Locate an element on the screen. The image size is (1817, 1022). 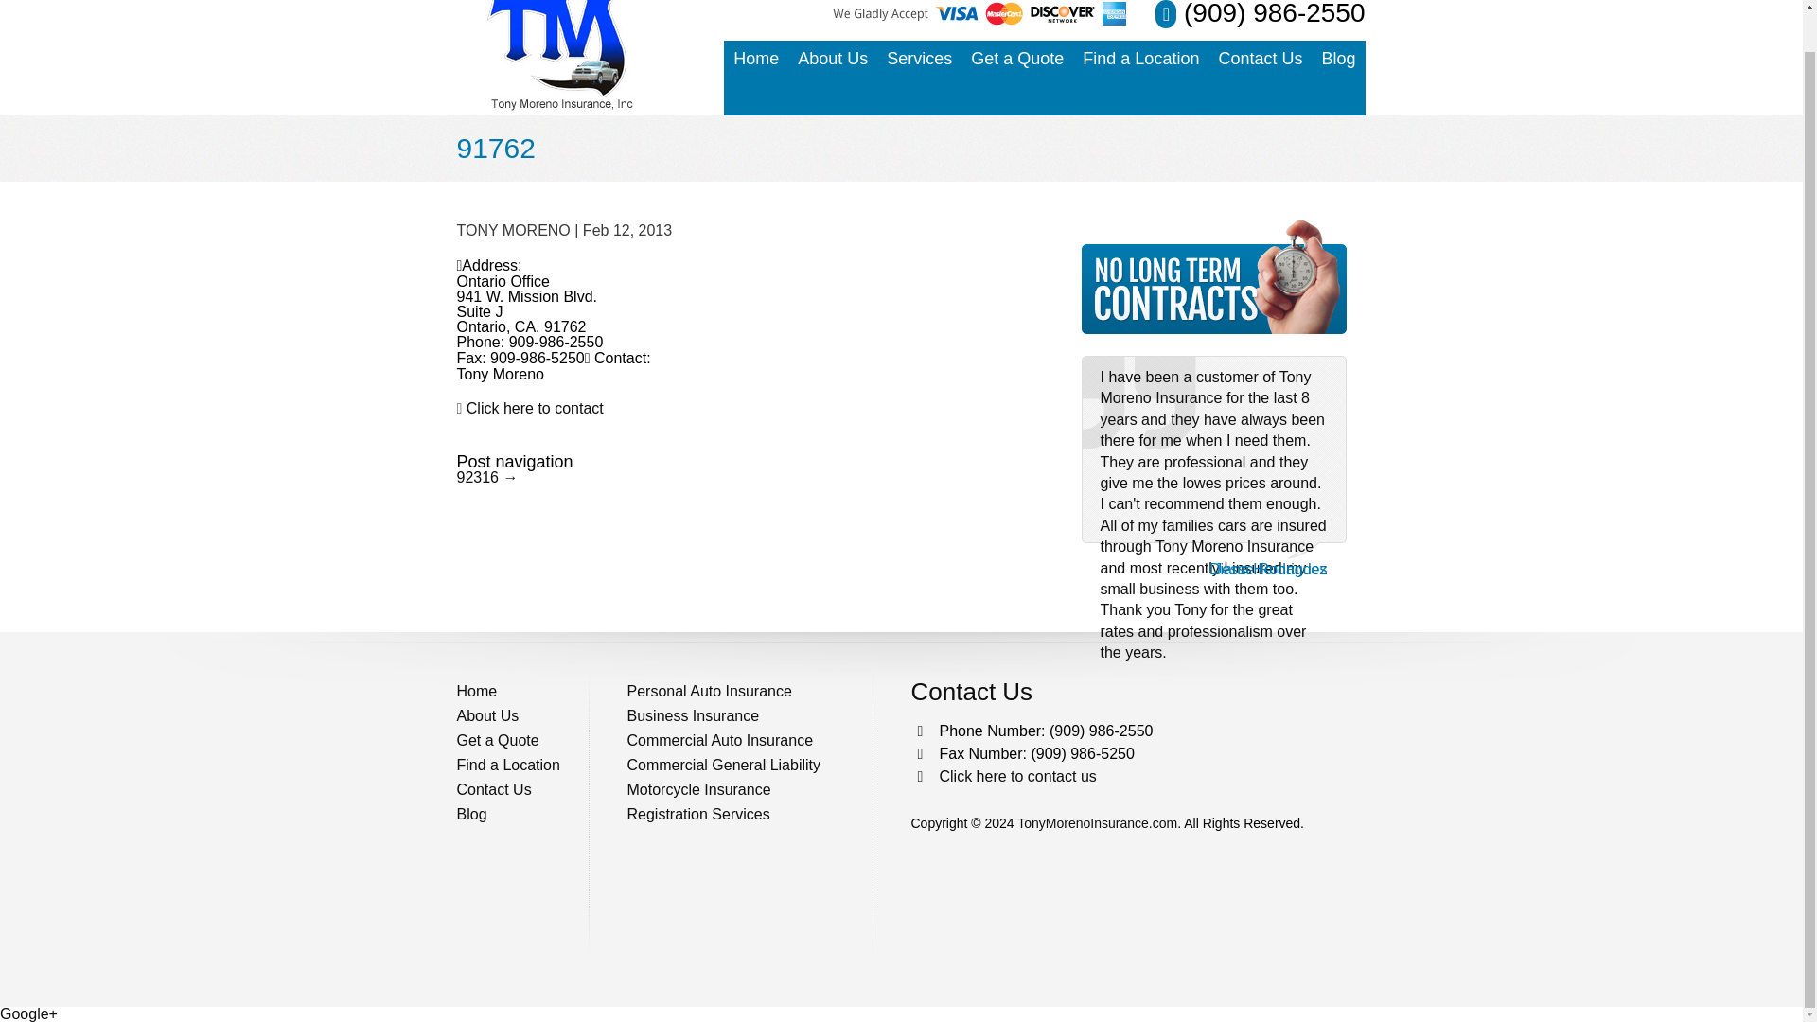
Tony Moreno Insurance is located at coordinates (560, 58).